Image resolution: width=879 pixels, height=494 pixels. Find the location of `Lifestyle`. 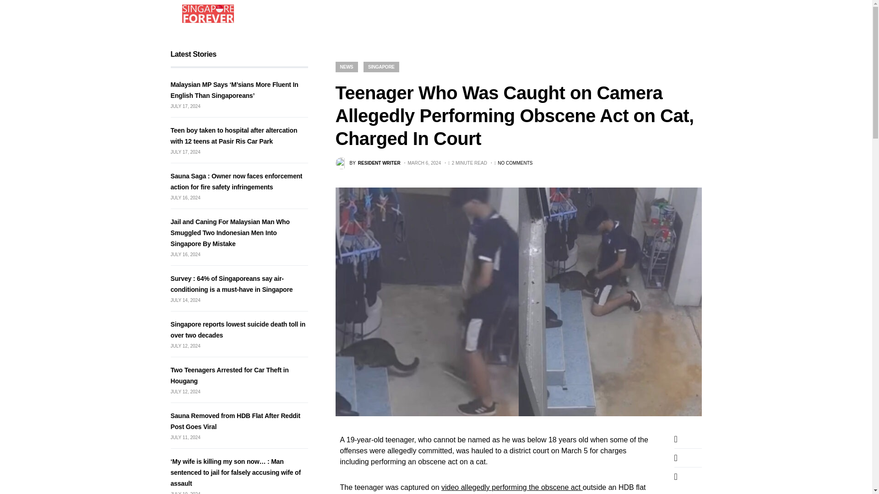

Lifestyle is located at coordinates (349, 14).